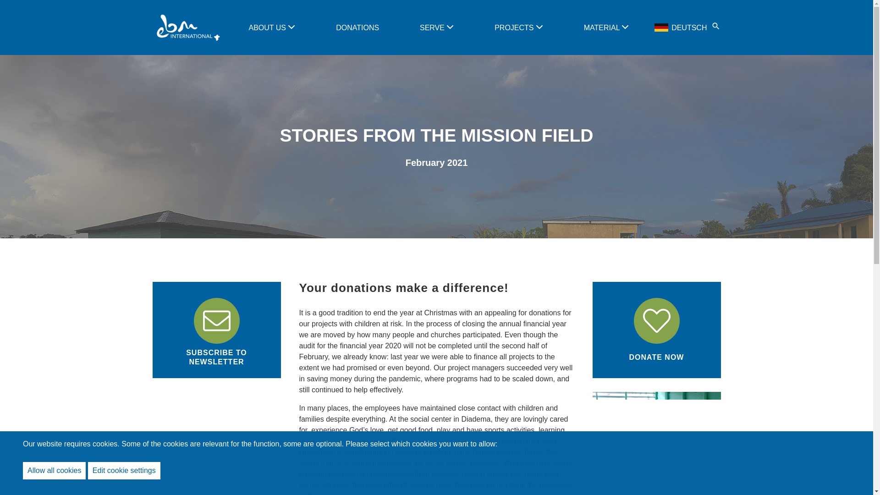  I want to click on SERVE, so click(433, 27).